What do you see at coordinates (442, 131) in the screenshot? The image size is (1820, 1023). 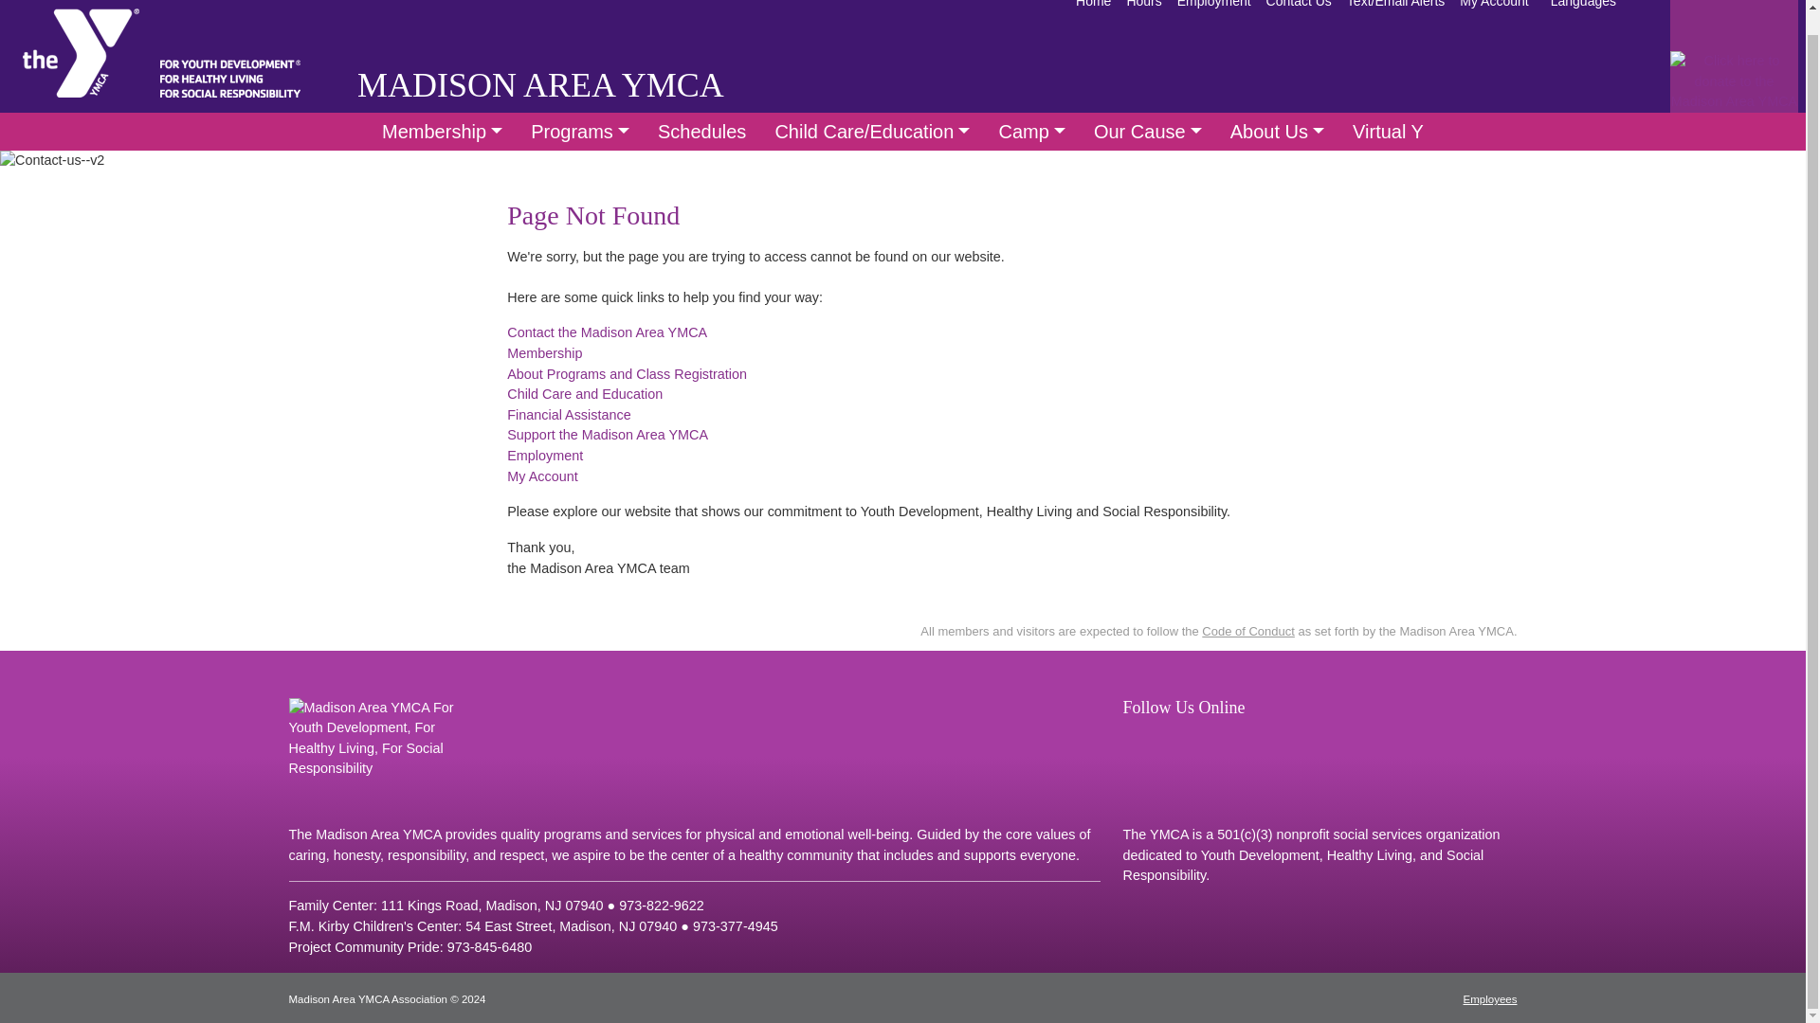 I see `Membership` at bounding box center [442, 131].